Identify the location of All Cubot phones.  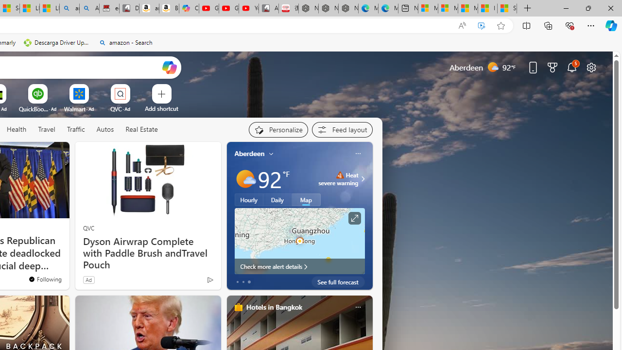
(268, 9).